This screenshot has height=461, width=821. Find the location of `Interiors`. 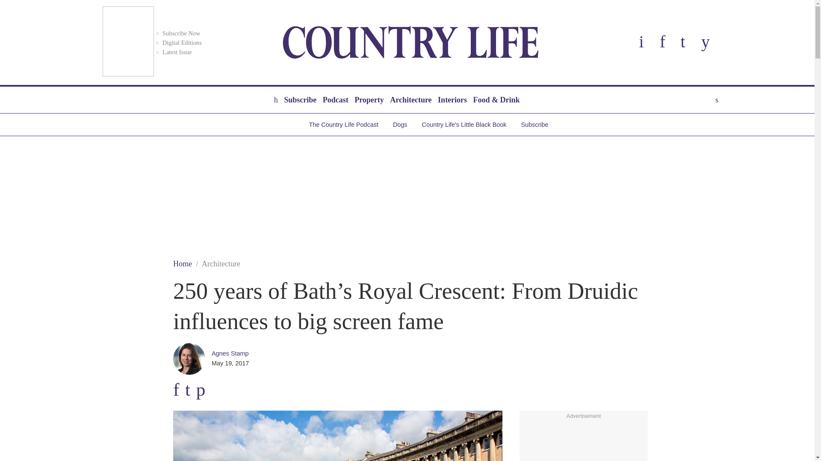

Interiors is located at coordinates (452, 100).